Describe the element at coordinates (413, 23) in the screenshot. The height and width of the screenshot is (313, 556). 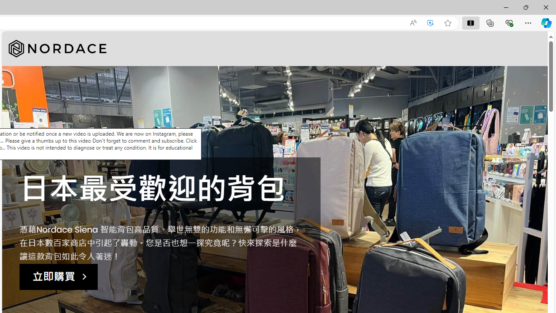
I see `Read aloud this page (Ctrl+Shift+U)` at that location.